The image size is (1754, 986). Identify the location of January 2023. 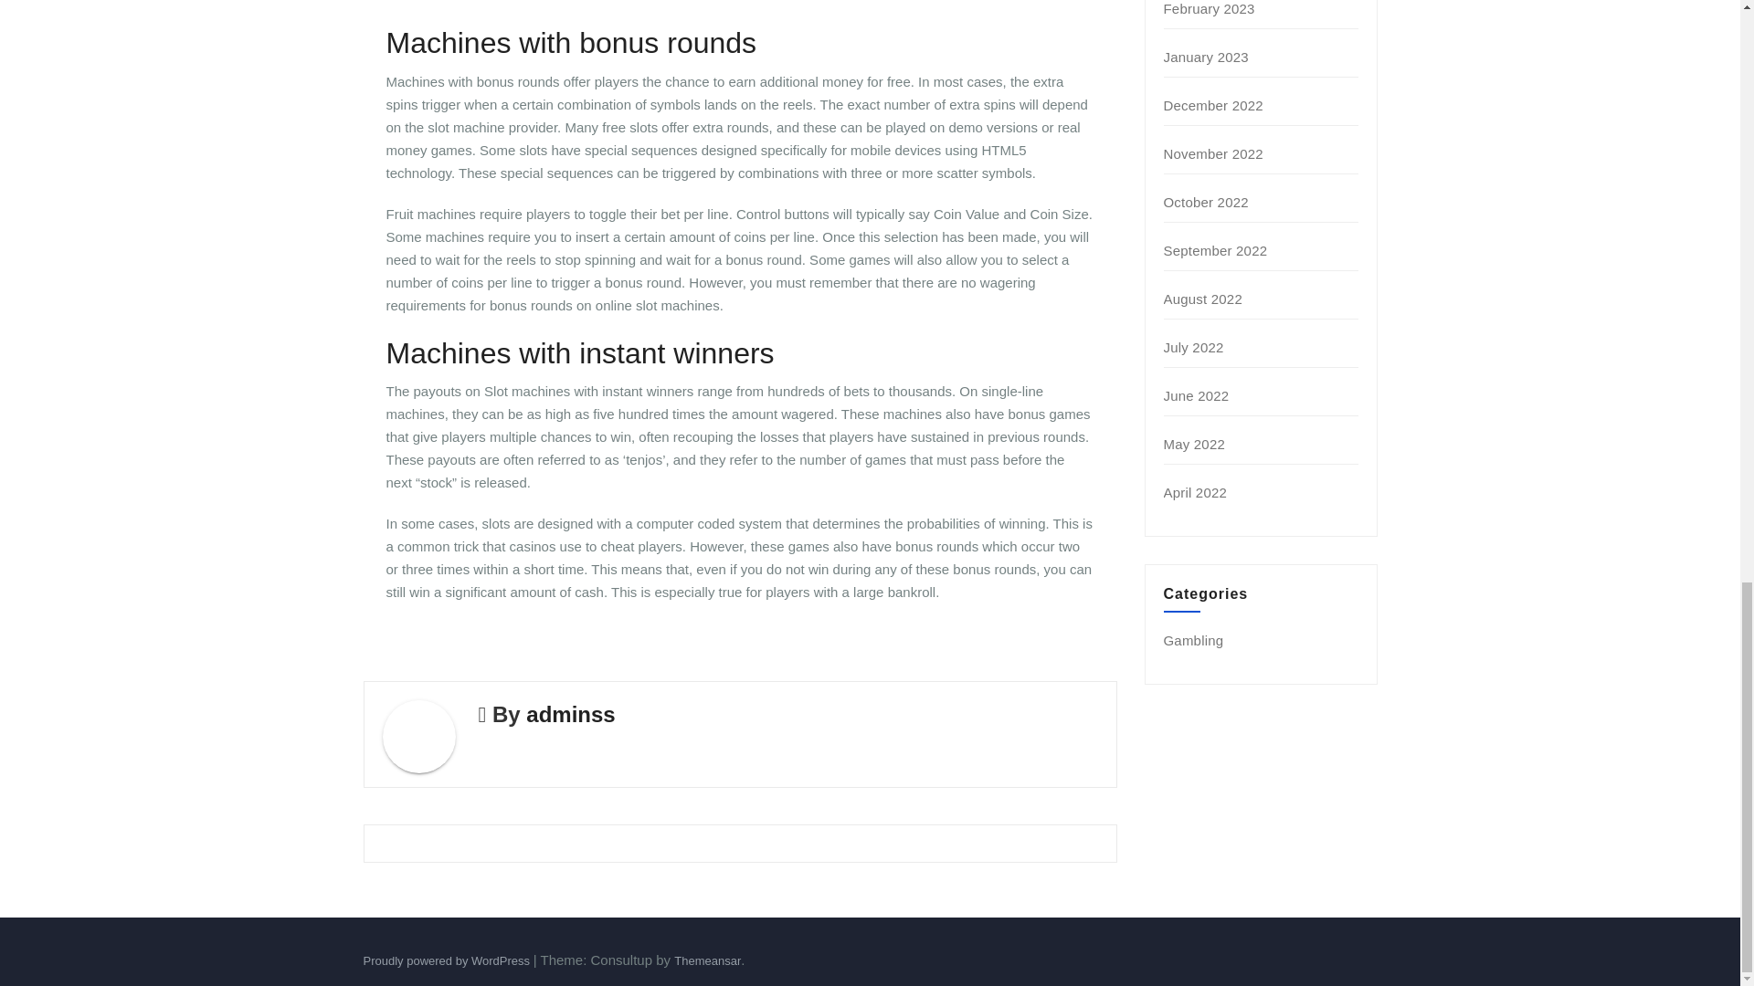
(1206, 57).